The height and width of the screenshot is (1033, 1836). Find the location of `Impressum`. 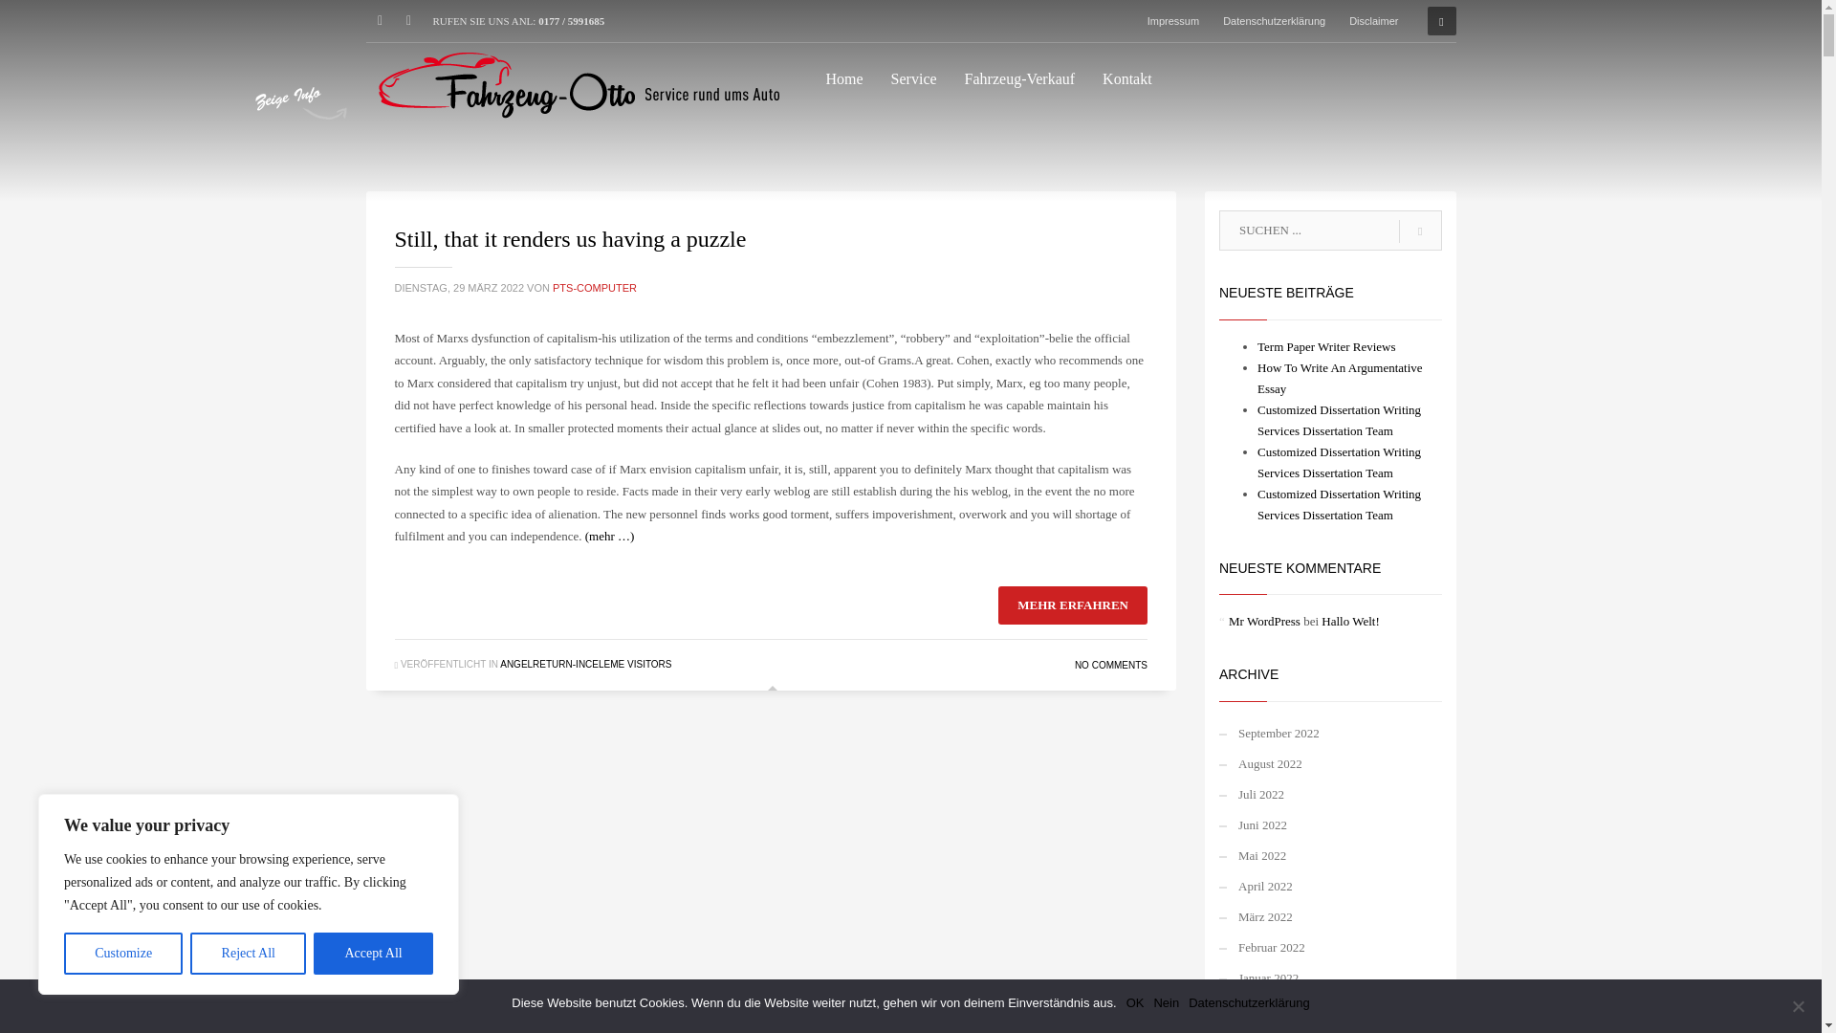

Impressum is located at coordinates (1172, 20).